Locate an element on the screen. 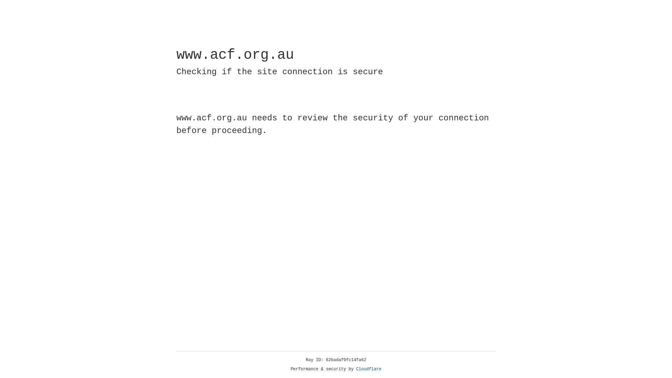  Cloudflare is located at coordinates (369, 369).